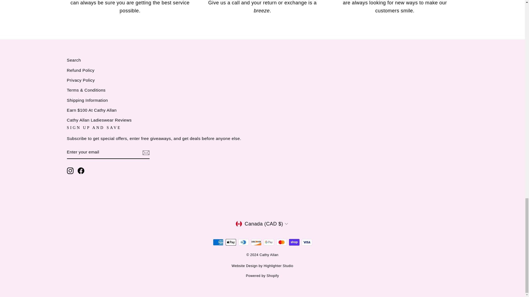 The height and width of the screenshot is (297, 529). I want to click on American Express, so click(218, 242).